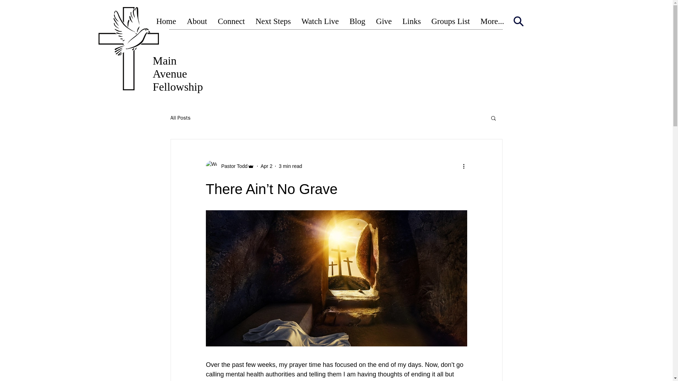 Image resolution: width=678 pixels, height=381 pixels. Describe the element at coordinates (180, 118) in the screenshot. I see `All Posts` at that location.